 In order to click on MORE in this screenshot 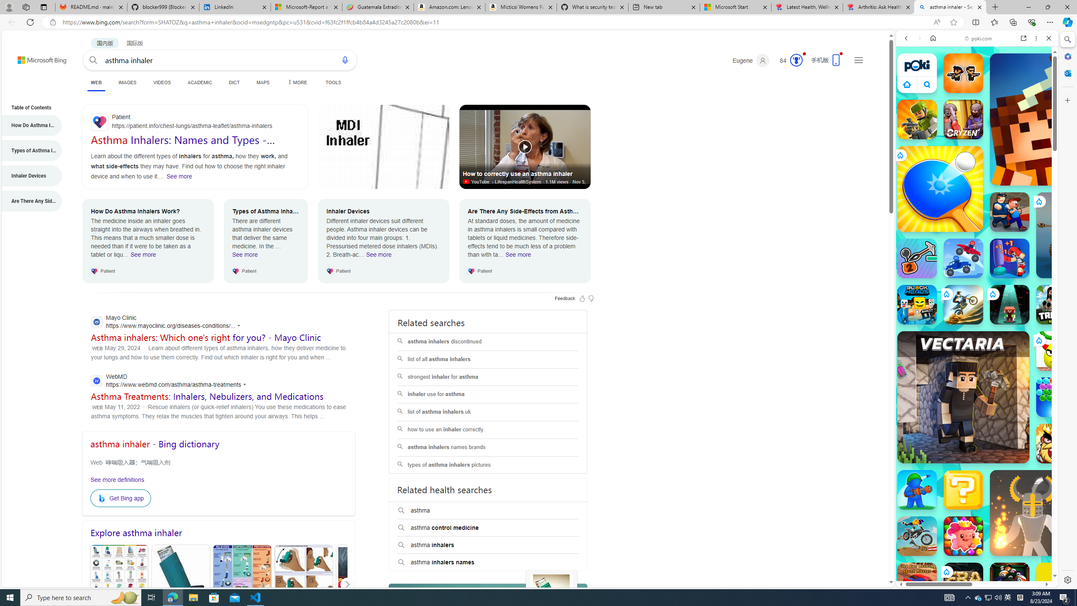, I will do `click(296, 82)`.